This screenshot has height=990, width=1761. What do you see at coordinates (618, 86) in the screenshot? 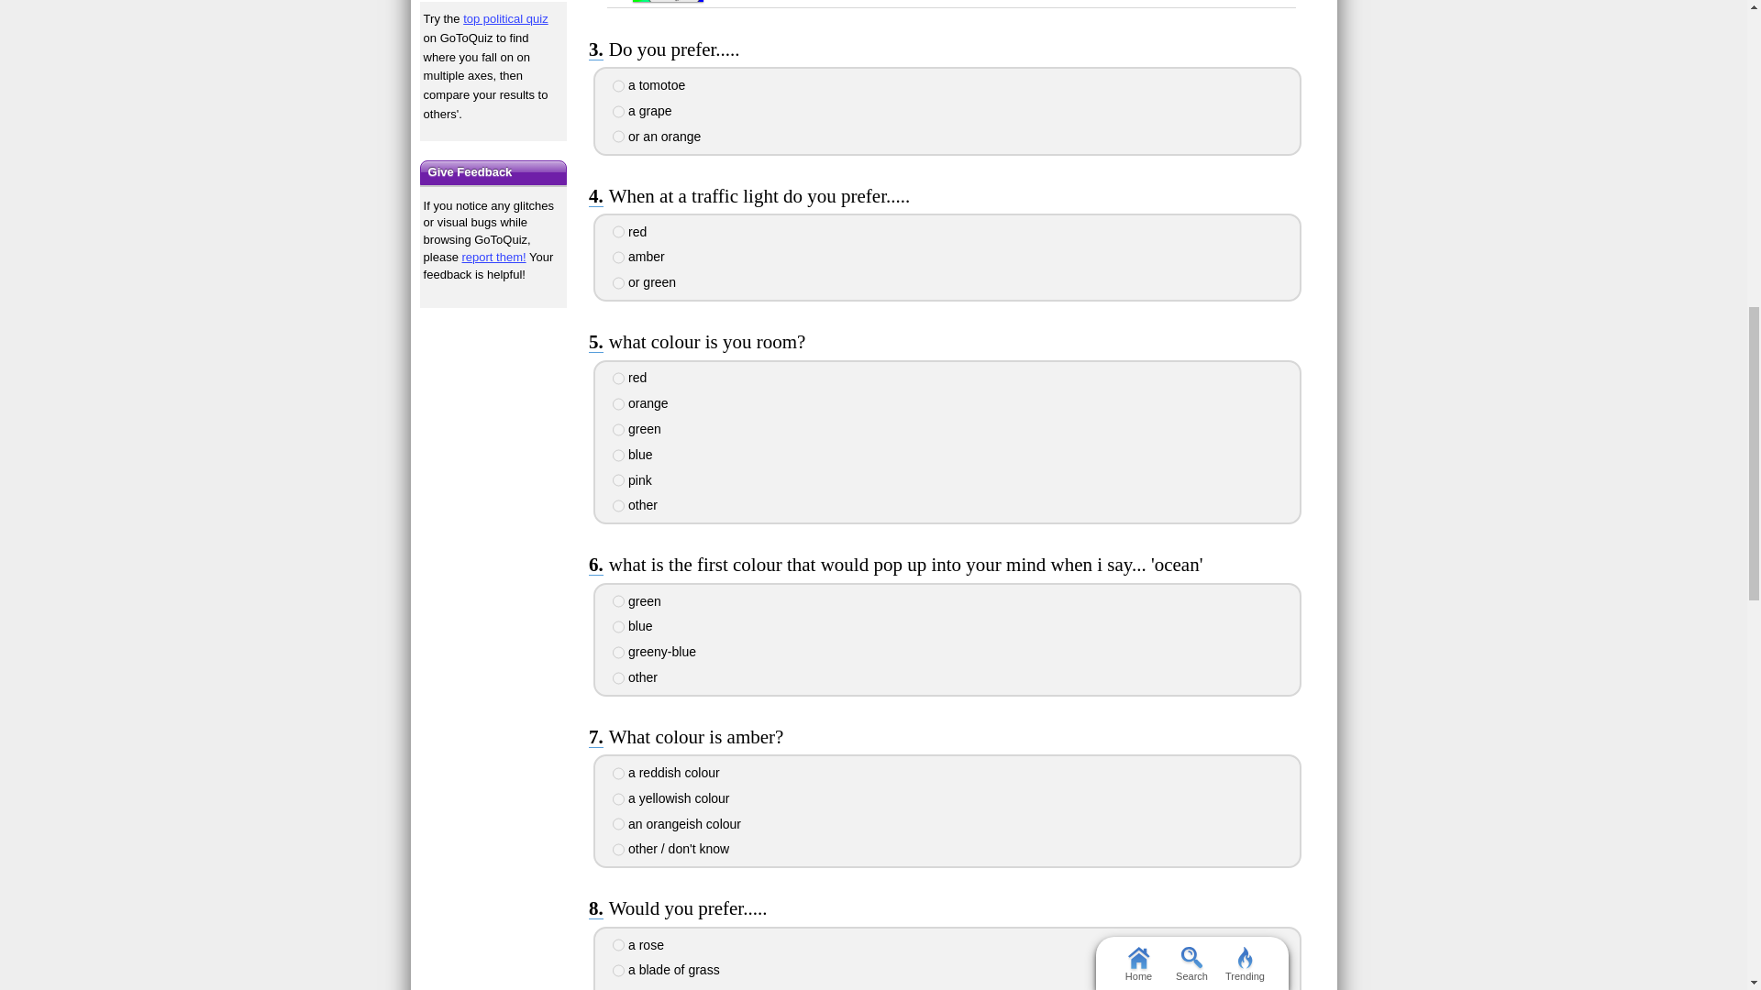
I see `1` at bounding box center [618, 86].